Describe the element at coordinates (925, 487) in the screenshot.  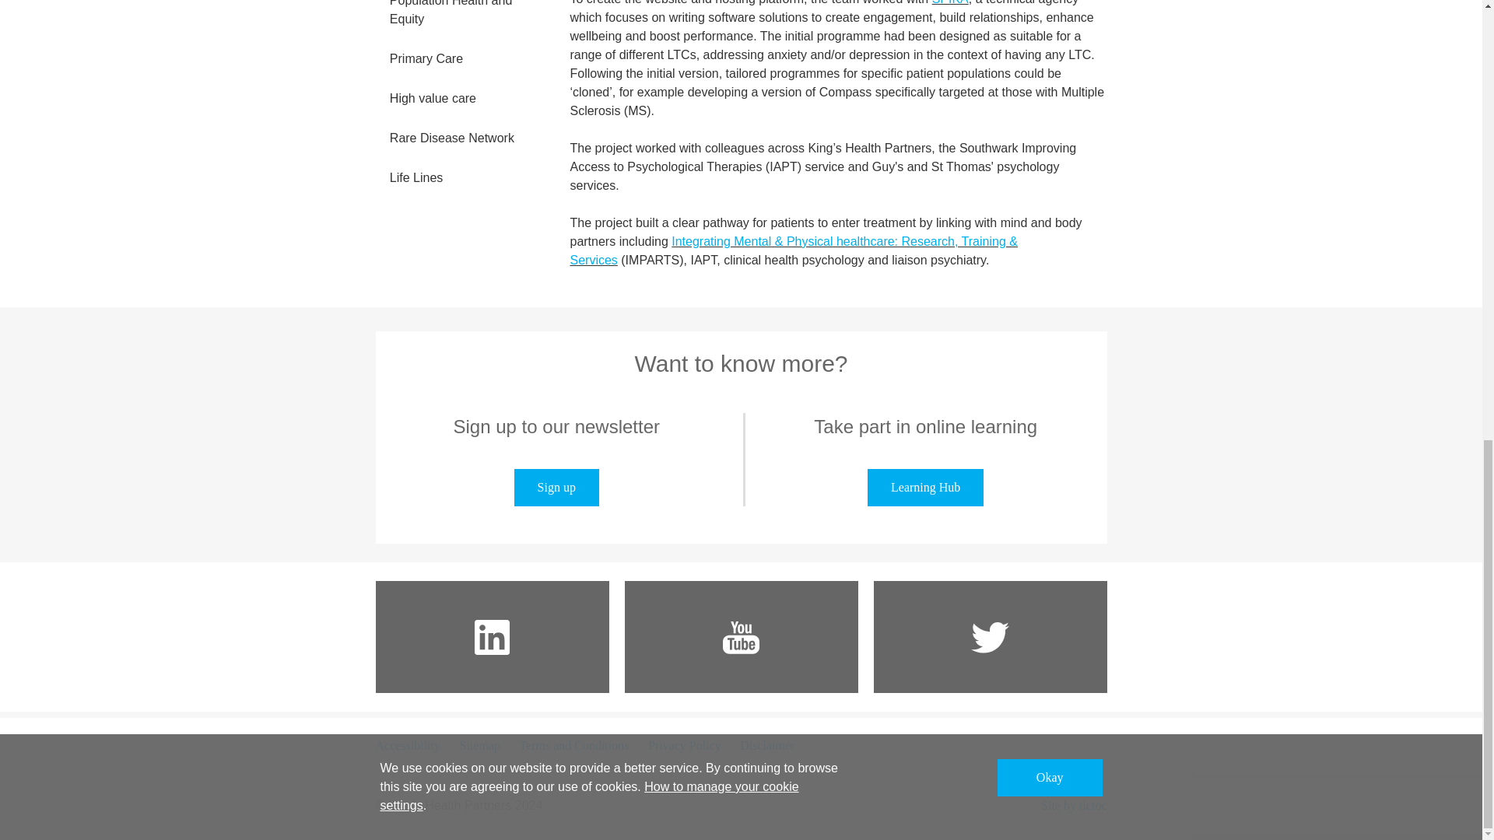
I see `Learning Hub` at that location.